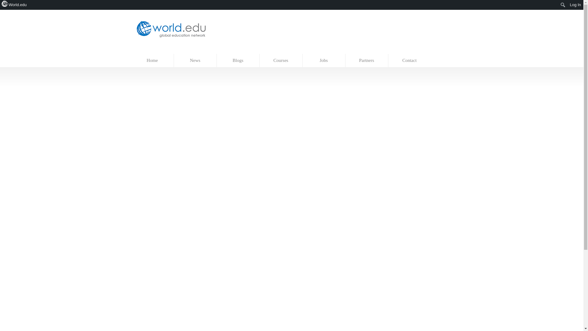  Describe the element at coordinates (281, 61) in the screenshot. I see `Courses` at that location.